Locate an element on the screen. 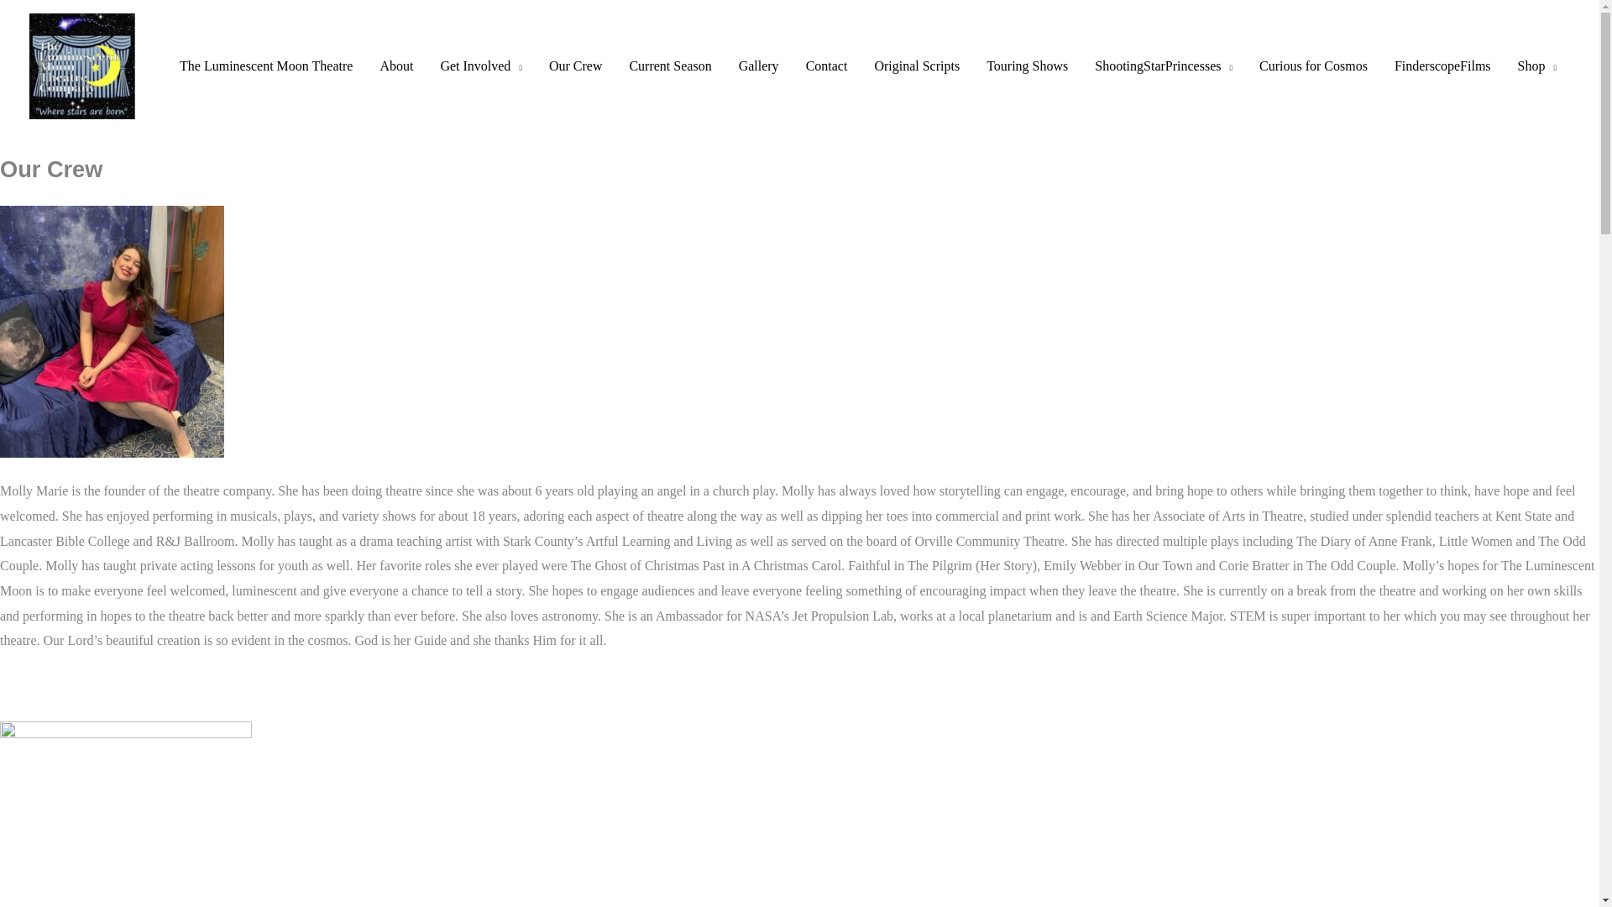 The image size is (1612, 907). Current Season is located at coordinates (670, 66).